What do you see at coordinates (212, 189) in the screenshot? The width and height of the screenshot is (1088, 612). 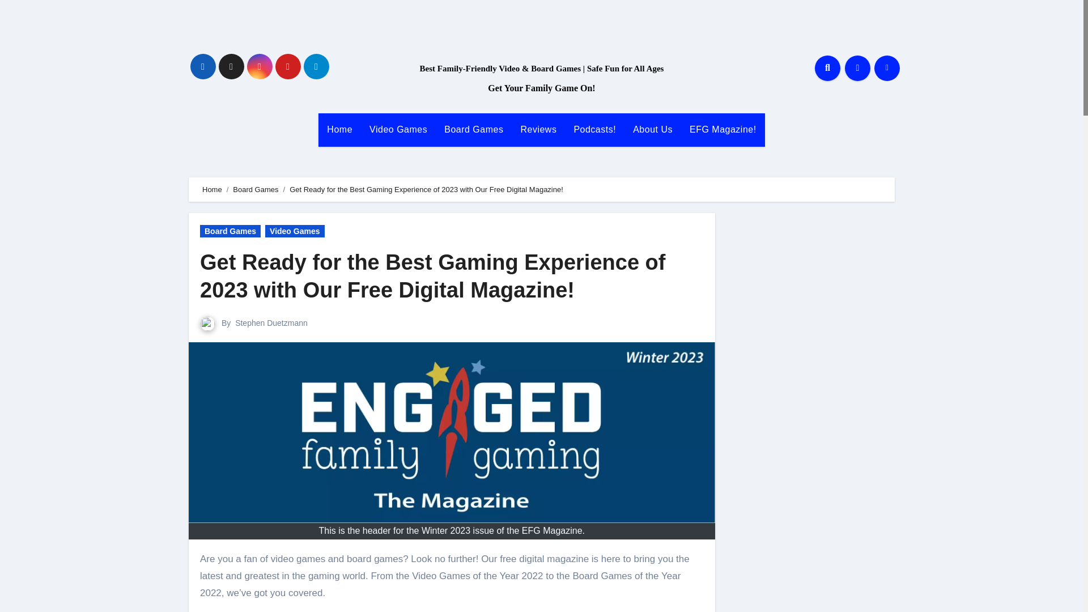 I see `Home` at bounding box center [212, 189].